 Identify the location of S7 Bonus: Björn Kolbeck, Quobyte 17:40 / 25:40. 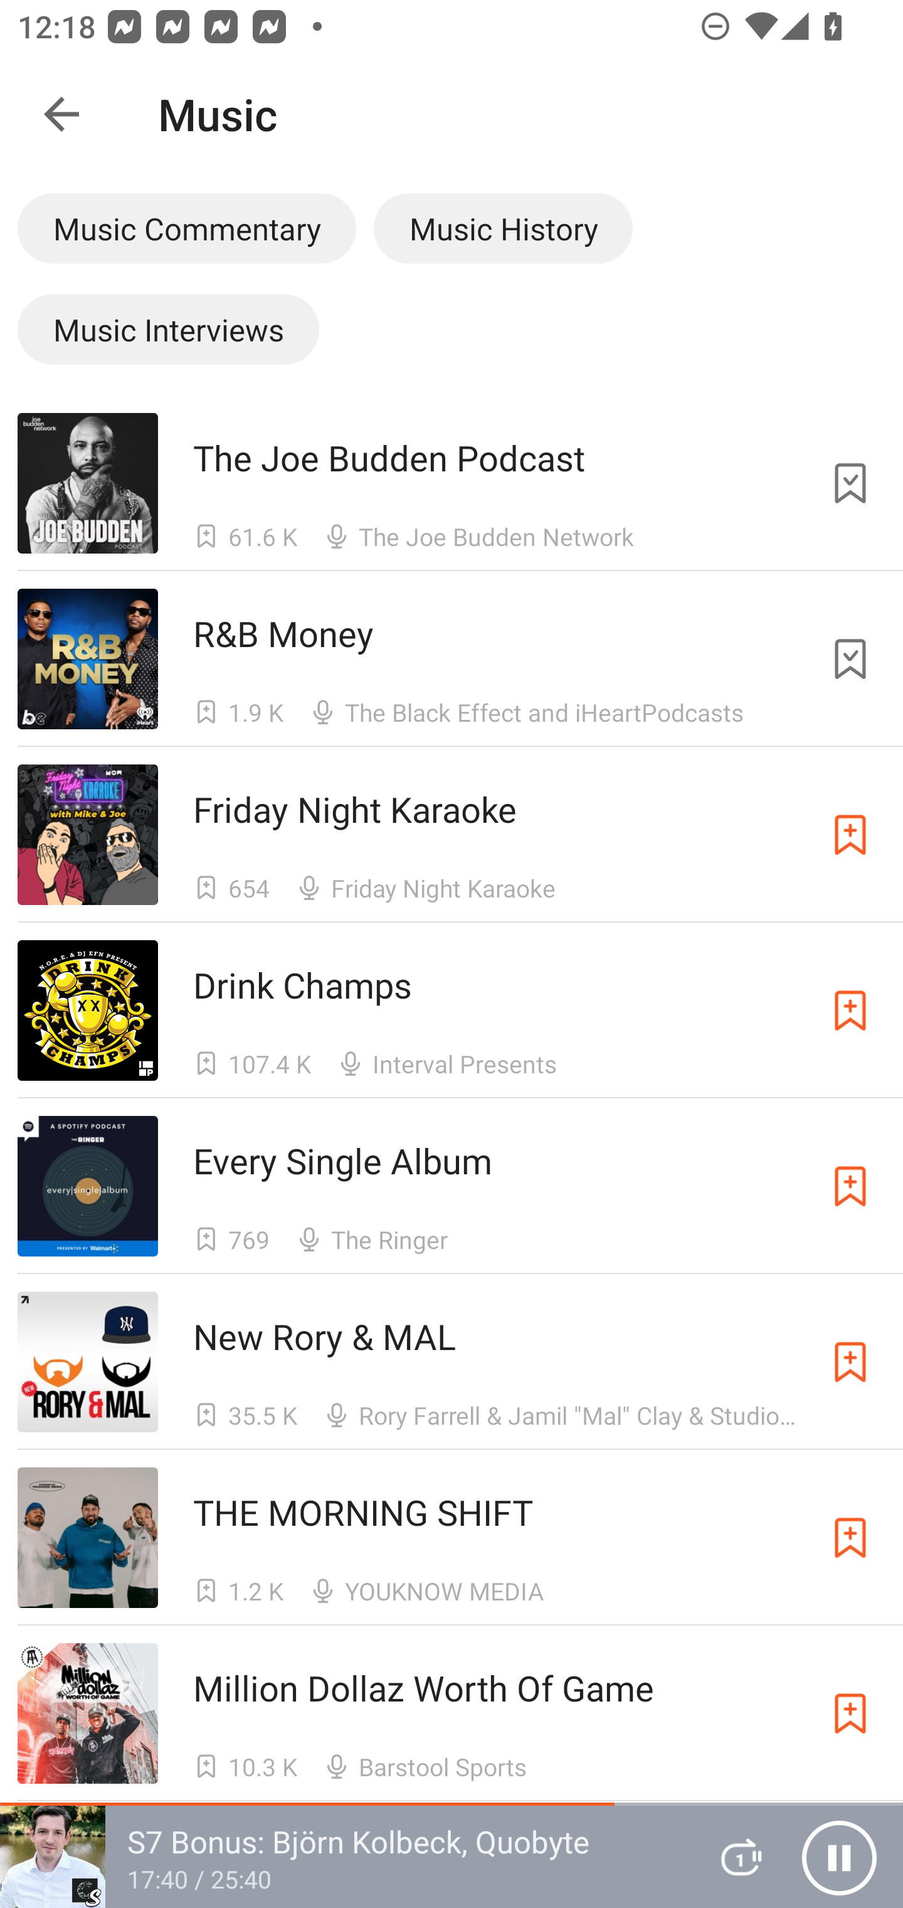
(344, 1857).